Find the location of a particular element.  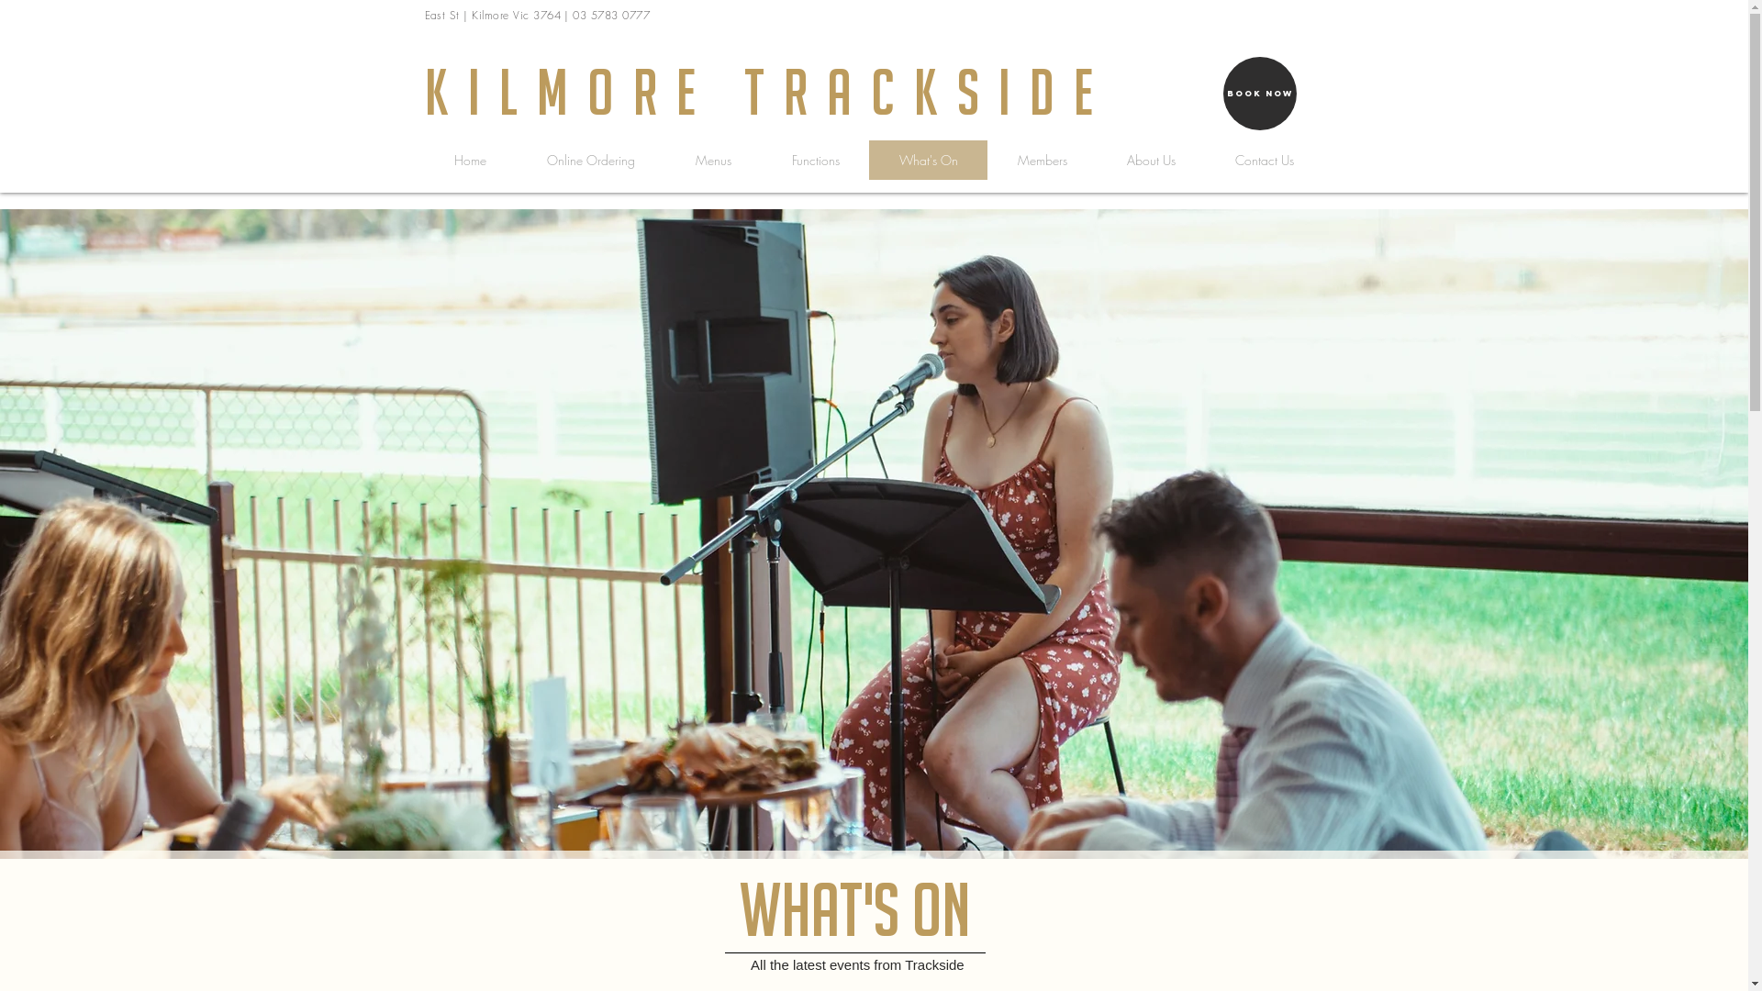

Online Ordering is located at coordinates (590, 160).